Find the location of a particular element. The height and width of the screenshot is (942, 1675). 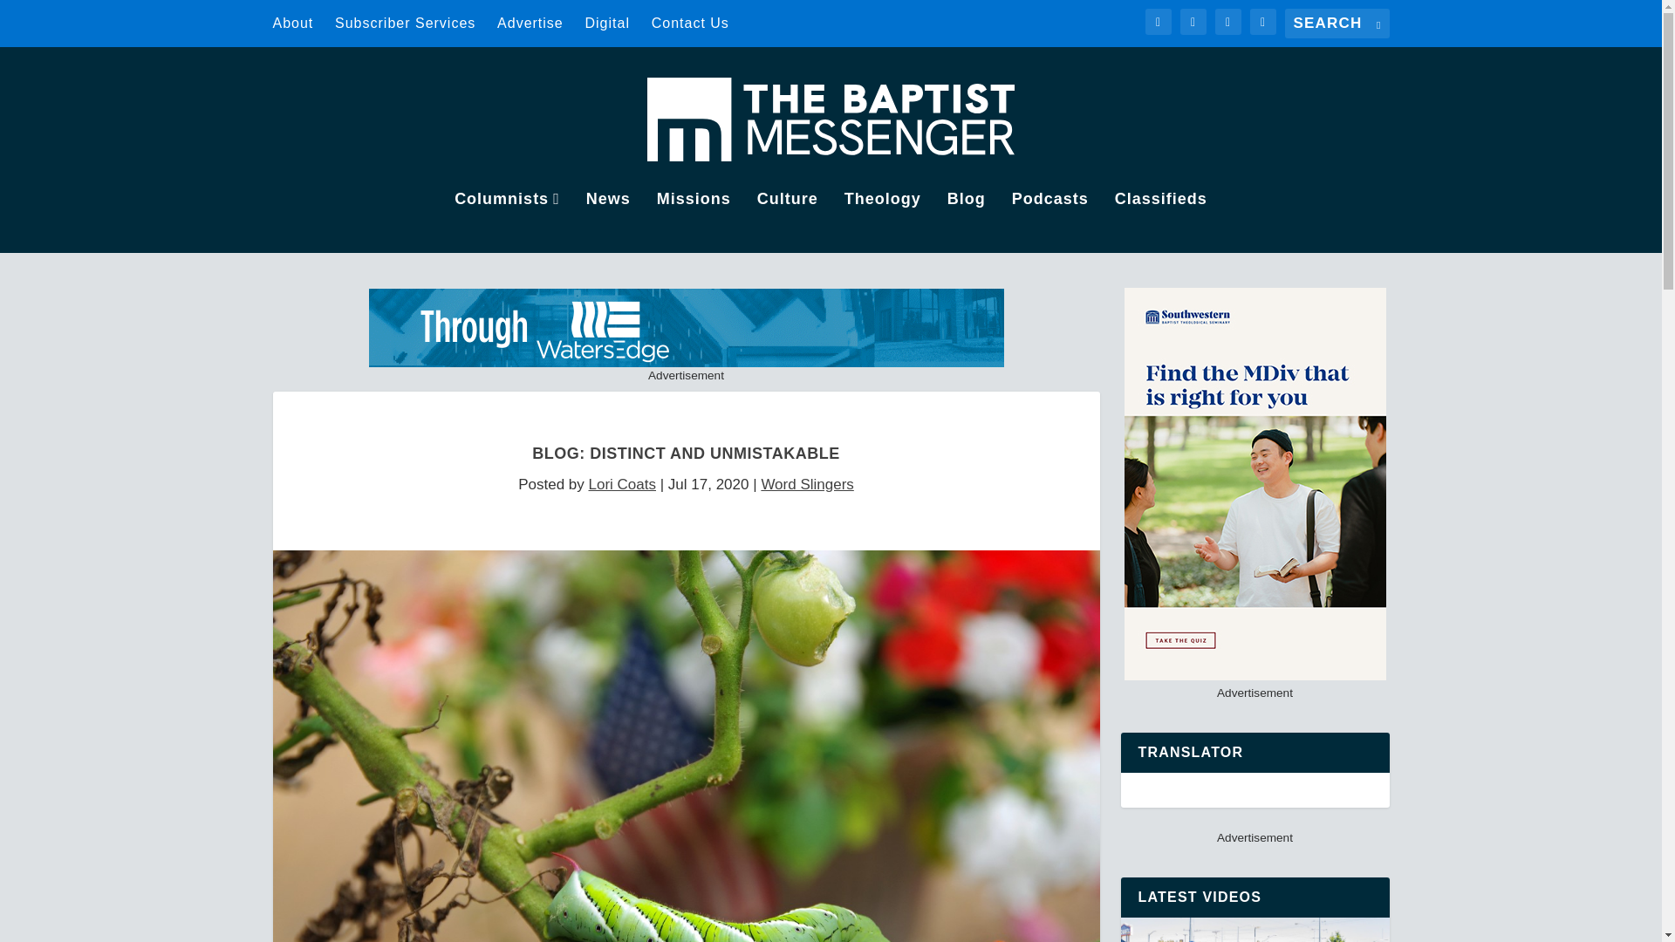

Subscriber Services is located at coordinates (405, 23).